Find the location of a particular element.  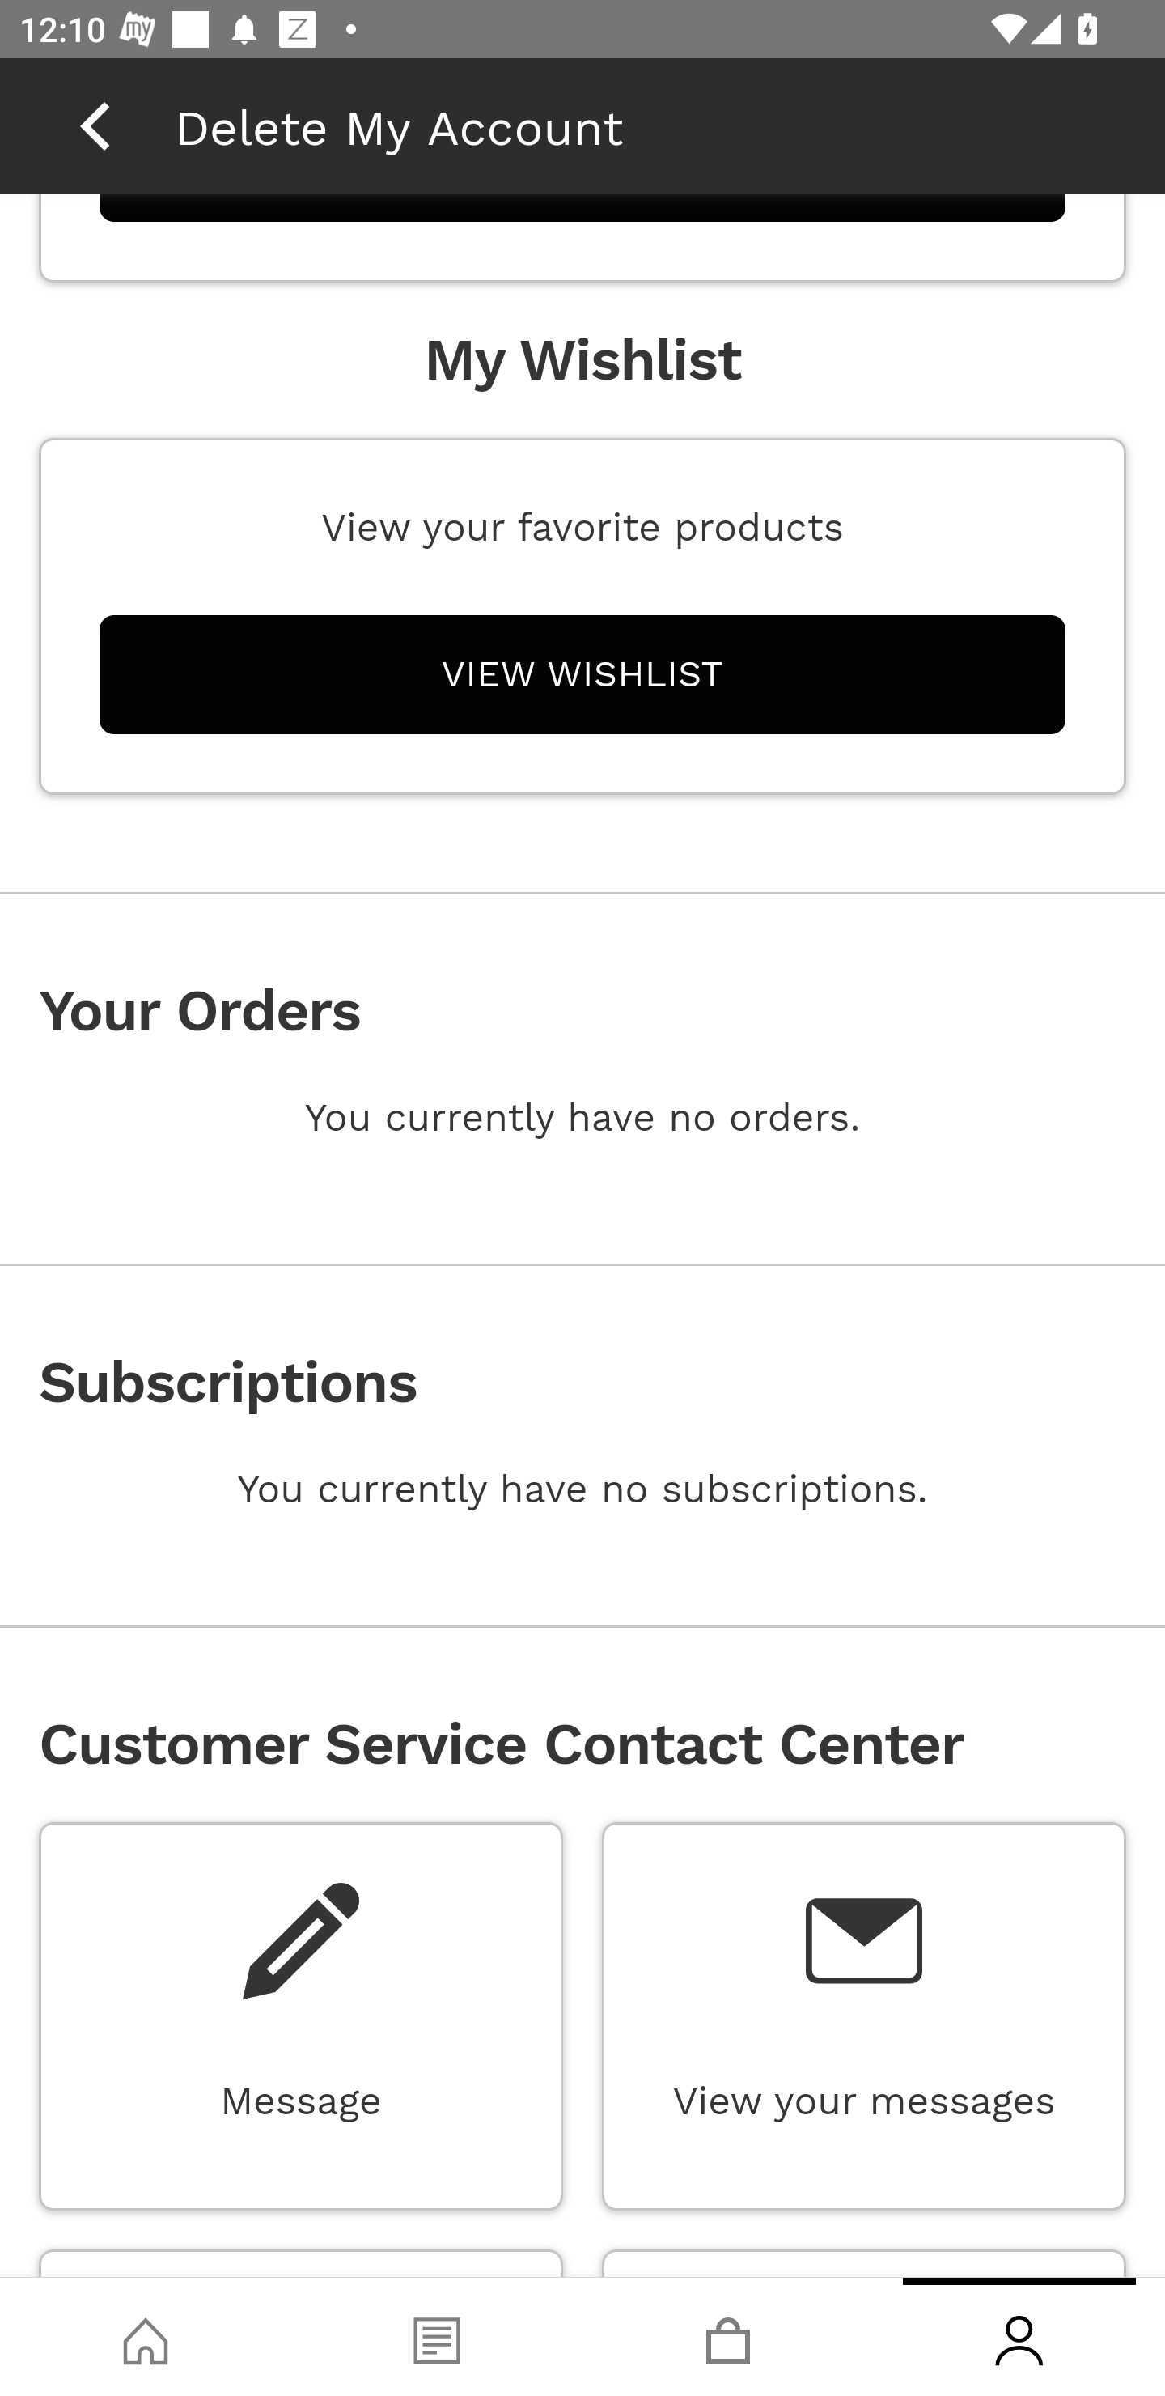

Message is located at coordinates (301, 1940).